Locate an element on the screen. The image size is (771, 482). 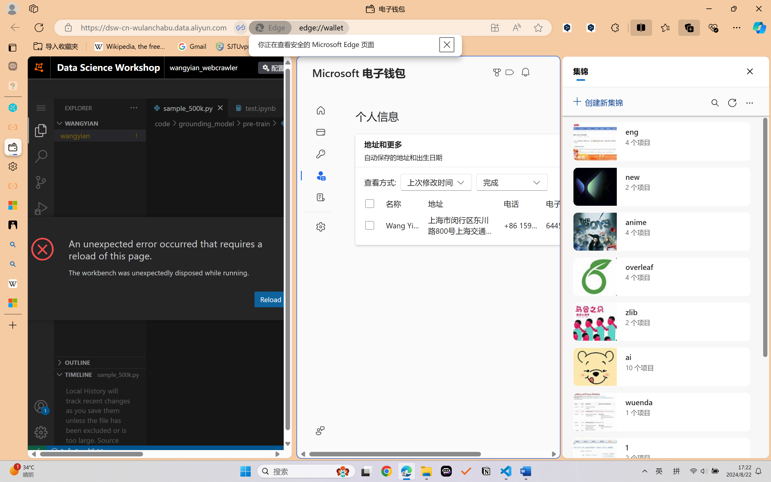
No Problems is located at coordinates (64, 451).